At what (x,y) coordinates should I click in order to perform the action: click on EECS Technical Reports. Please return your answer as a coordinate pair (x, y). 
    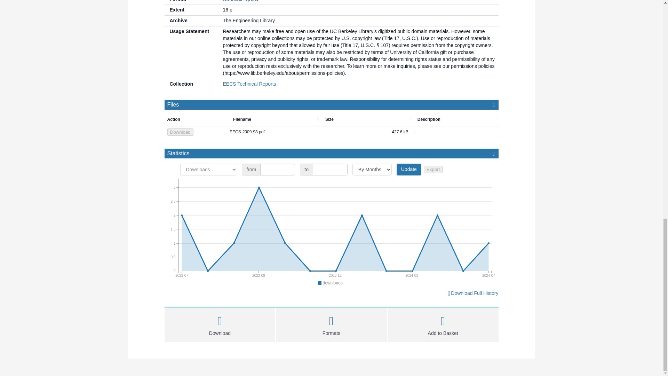
    Looking at the image, I should click on (249, 84).